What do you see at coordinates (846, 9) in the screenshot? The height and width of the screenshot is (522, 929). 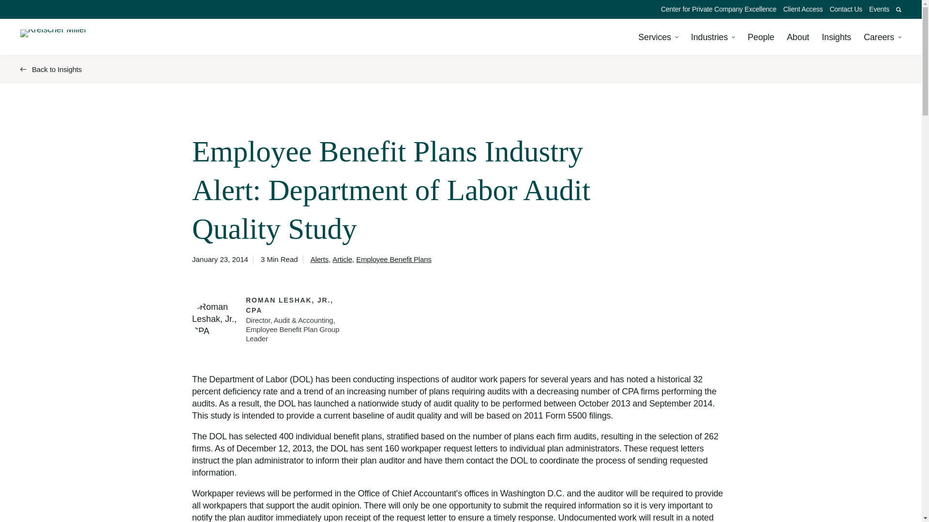 I see `Contact Us` at bounding box center [846, 9].